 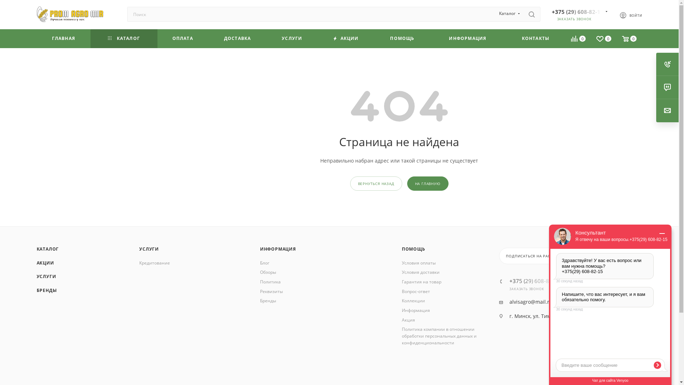 I want to click on 0, so click(x=630, y=40).